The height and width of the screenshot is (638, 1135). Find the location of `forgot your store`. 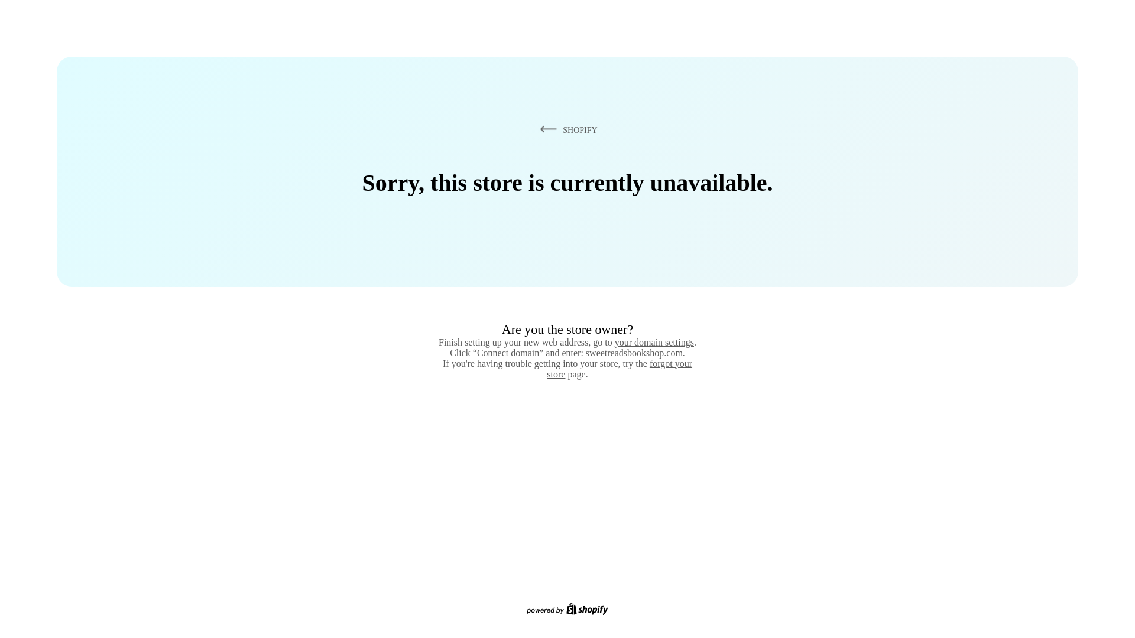

forgot your store is located at coordinates (620, 369).